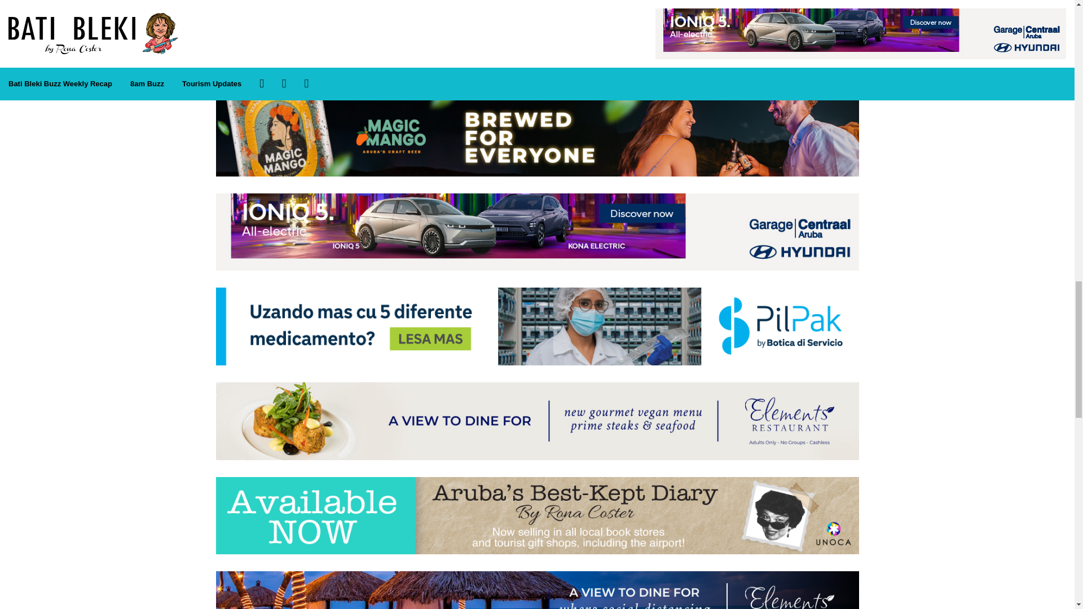 The image size is (1083, 609). What do you see at coordinates (537, 16) in the screenshot?
I see `HOW DO BEES TALK TO EACH OTHER` at bounding box center [537, 16].